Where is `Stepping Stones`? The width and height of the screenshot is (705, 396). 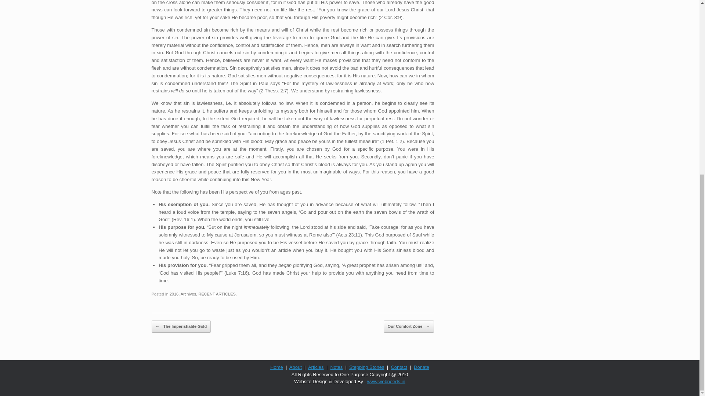 Stepping Stones is located at coordinates (366, 367).